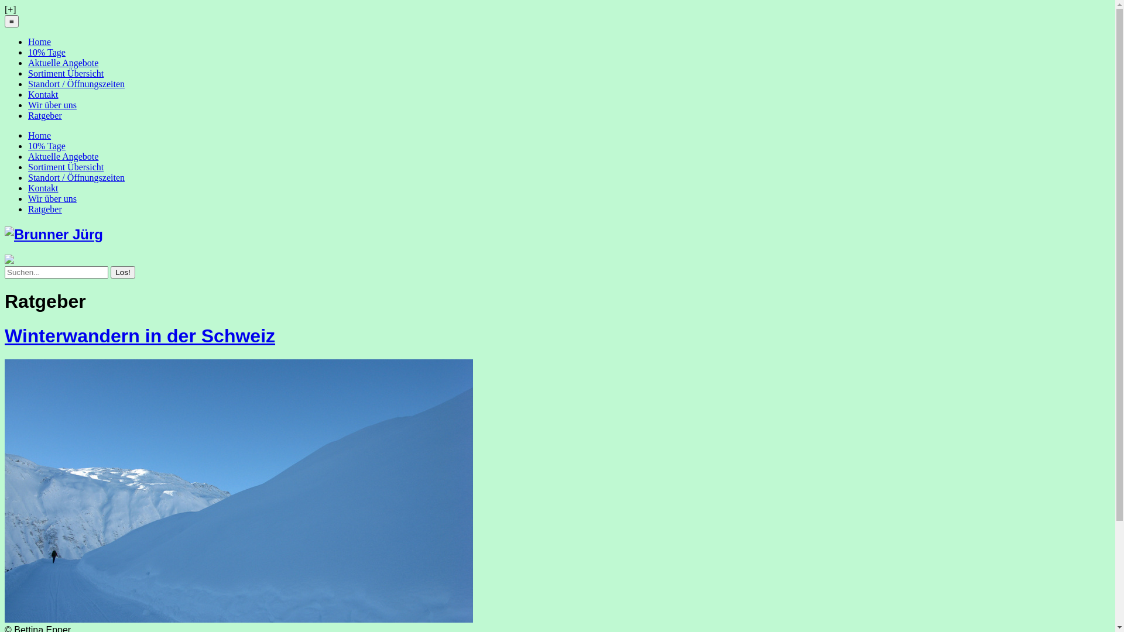 This screenshot has width=1124, height=632. Describe the element at coordinates (63, 157) in the screenshot. I see `Aktuelle Angebote` at that location.